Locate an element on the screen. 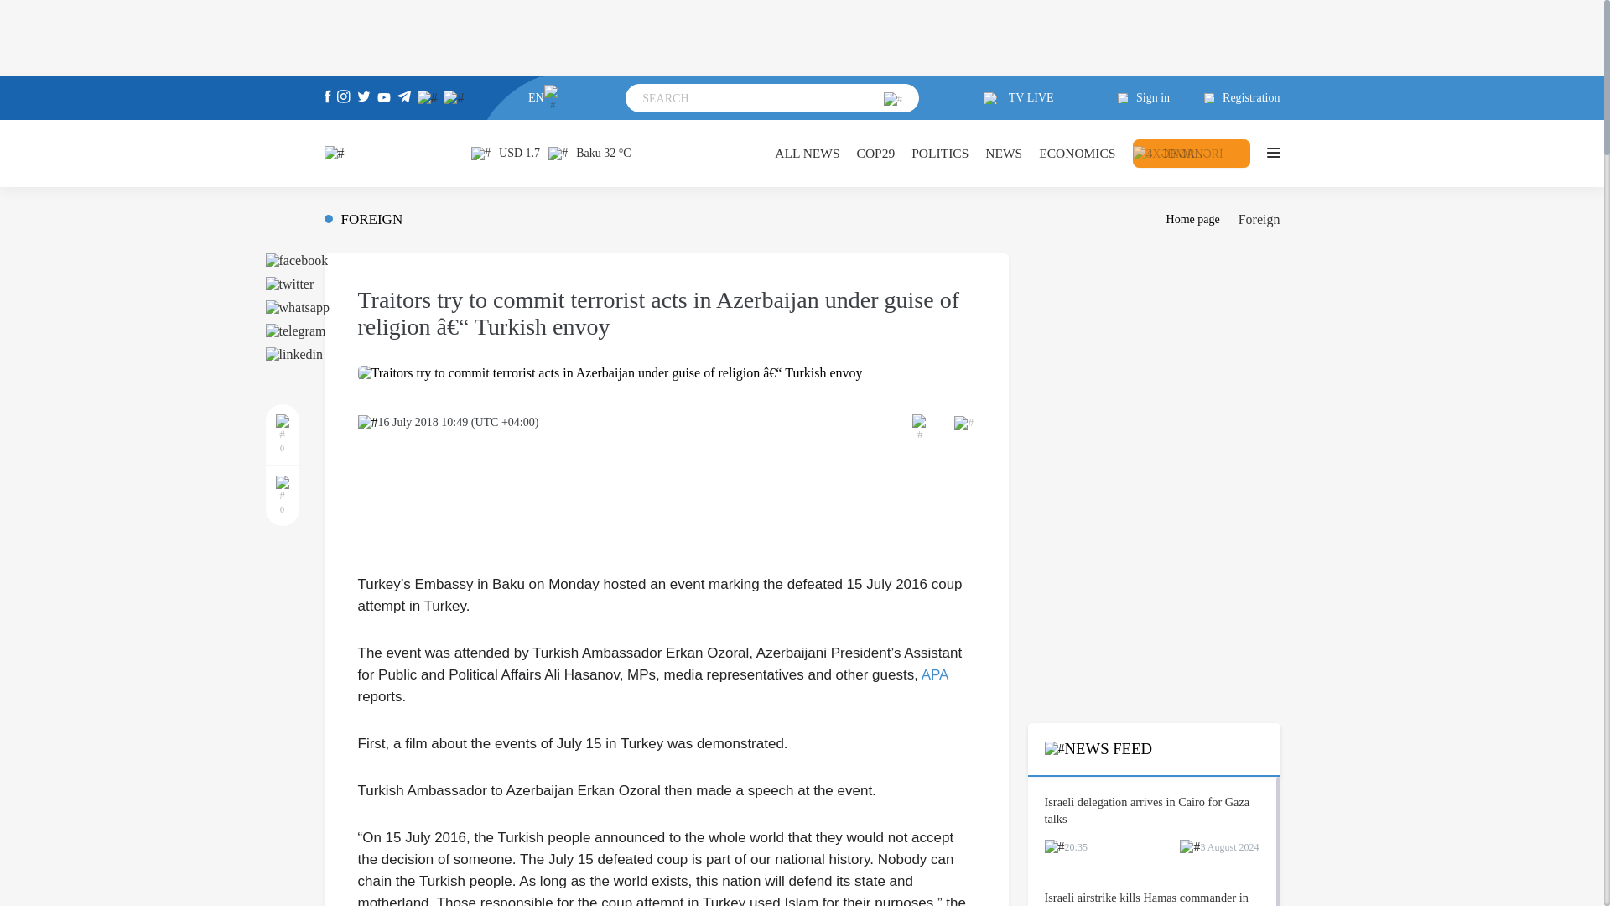 The width and height of the screenshot is (1610, 906). ECONOMICS is located at coordinates (1077, 153).